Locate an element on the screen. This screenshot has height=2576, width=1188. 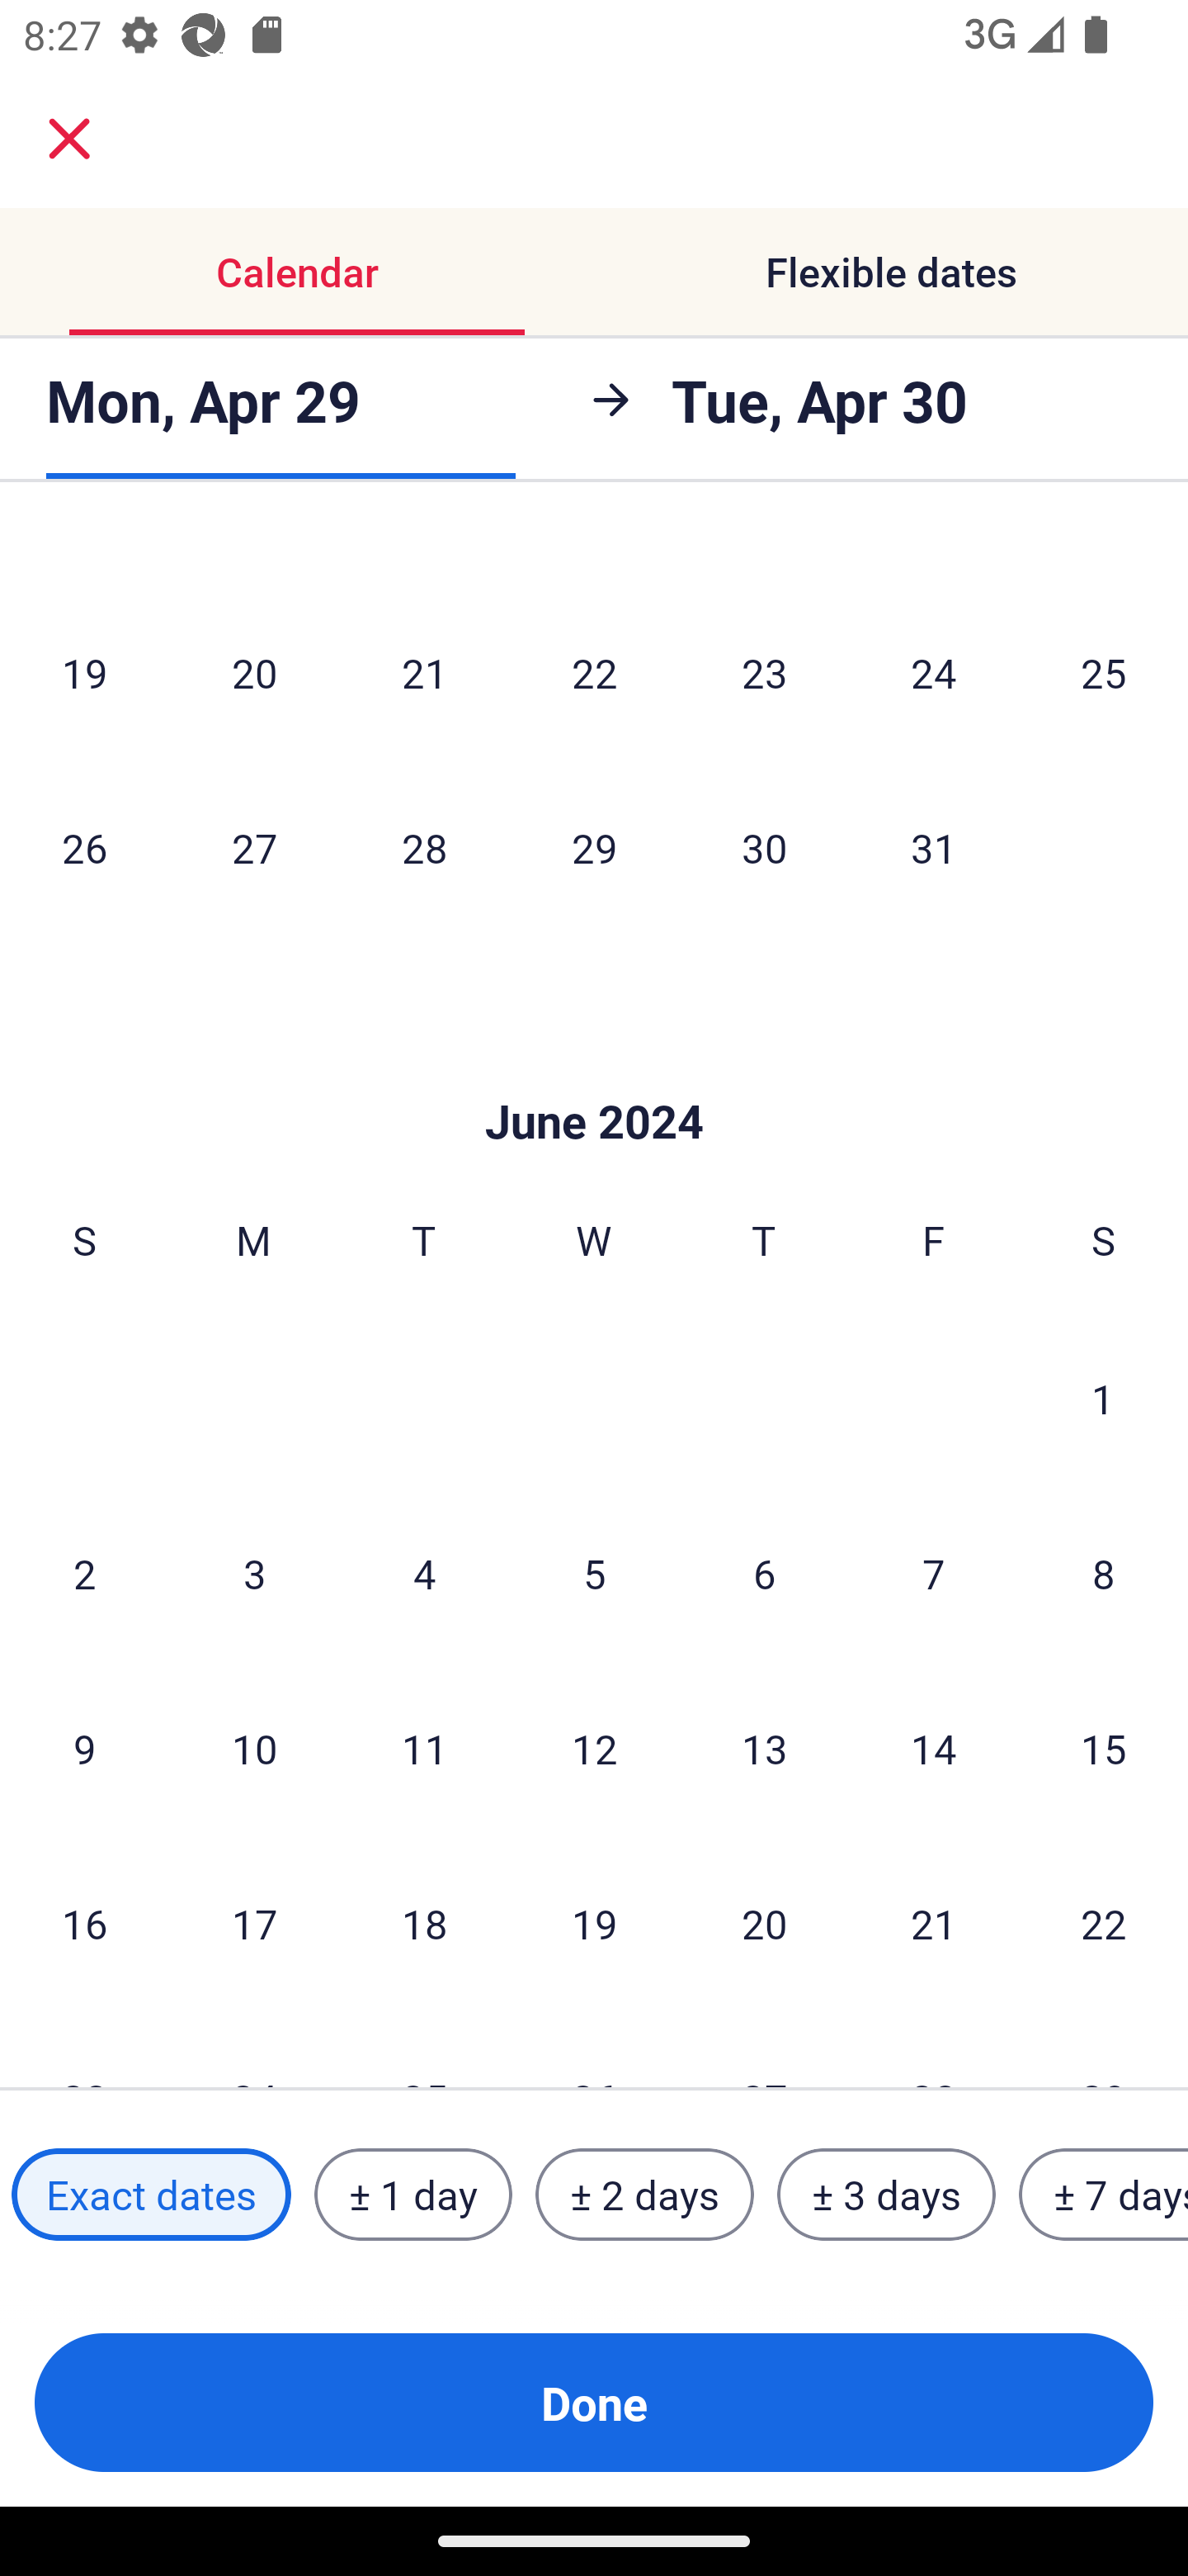
8 Saturday, June 8, 2024 is located at coordinates (1104, 1574).